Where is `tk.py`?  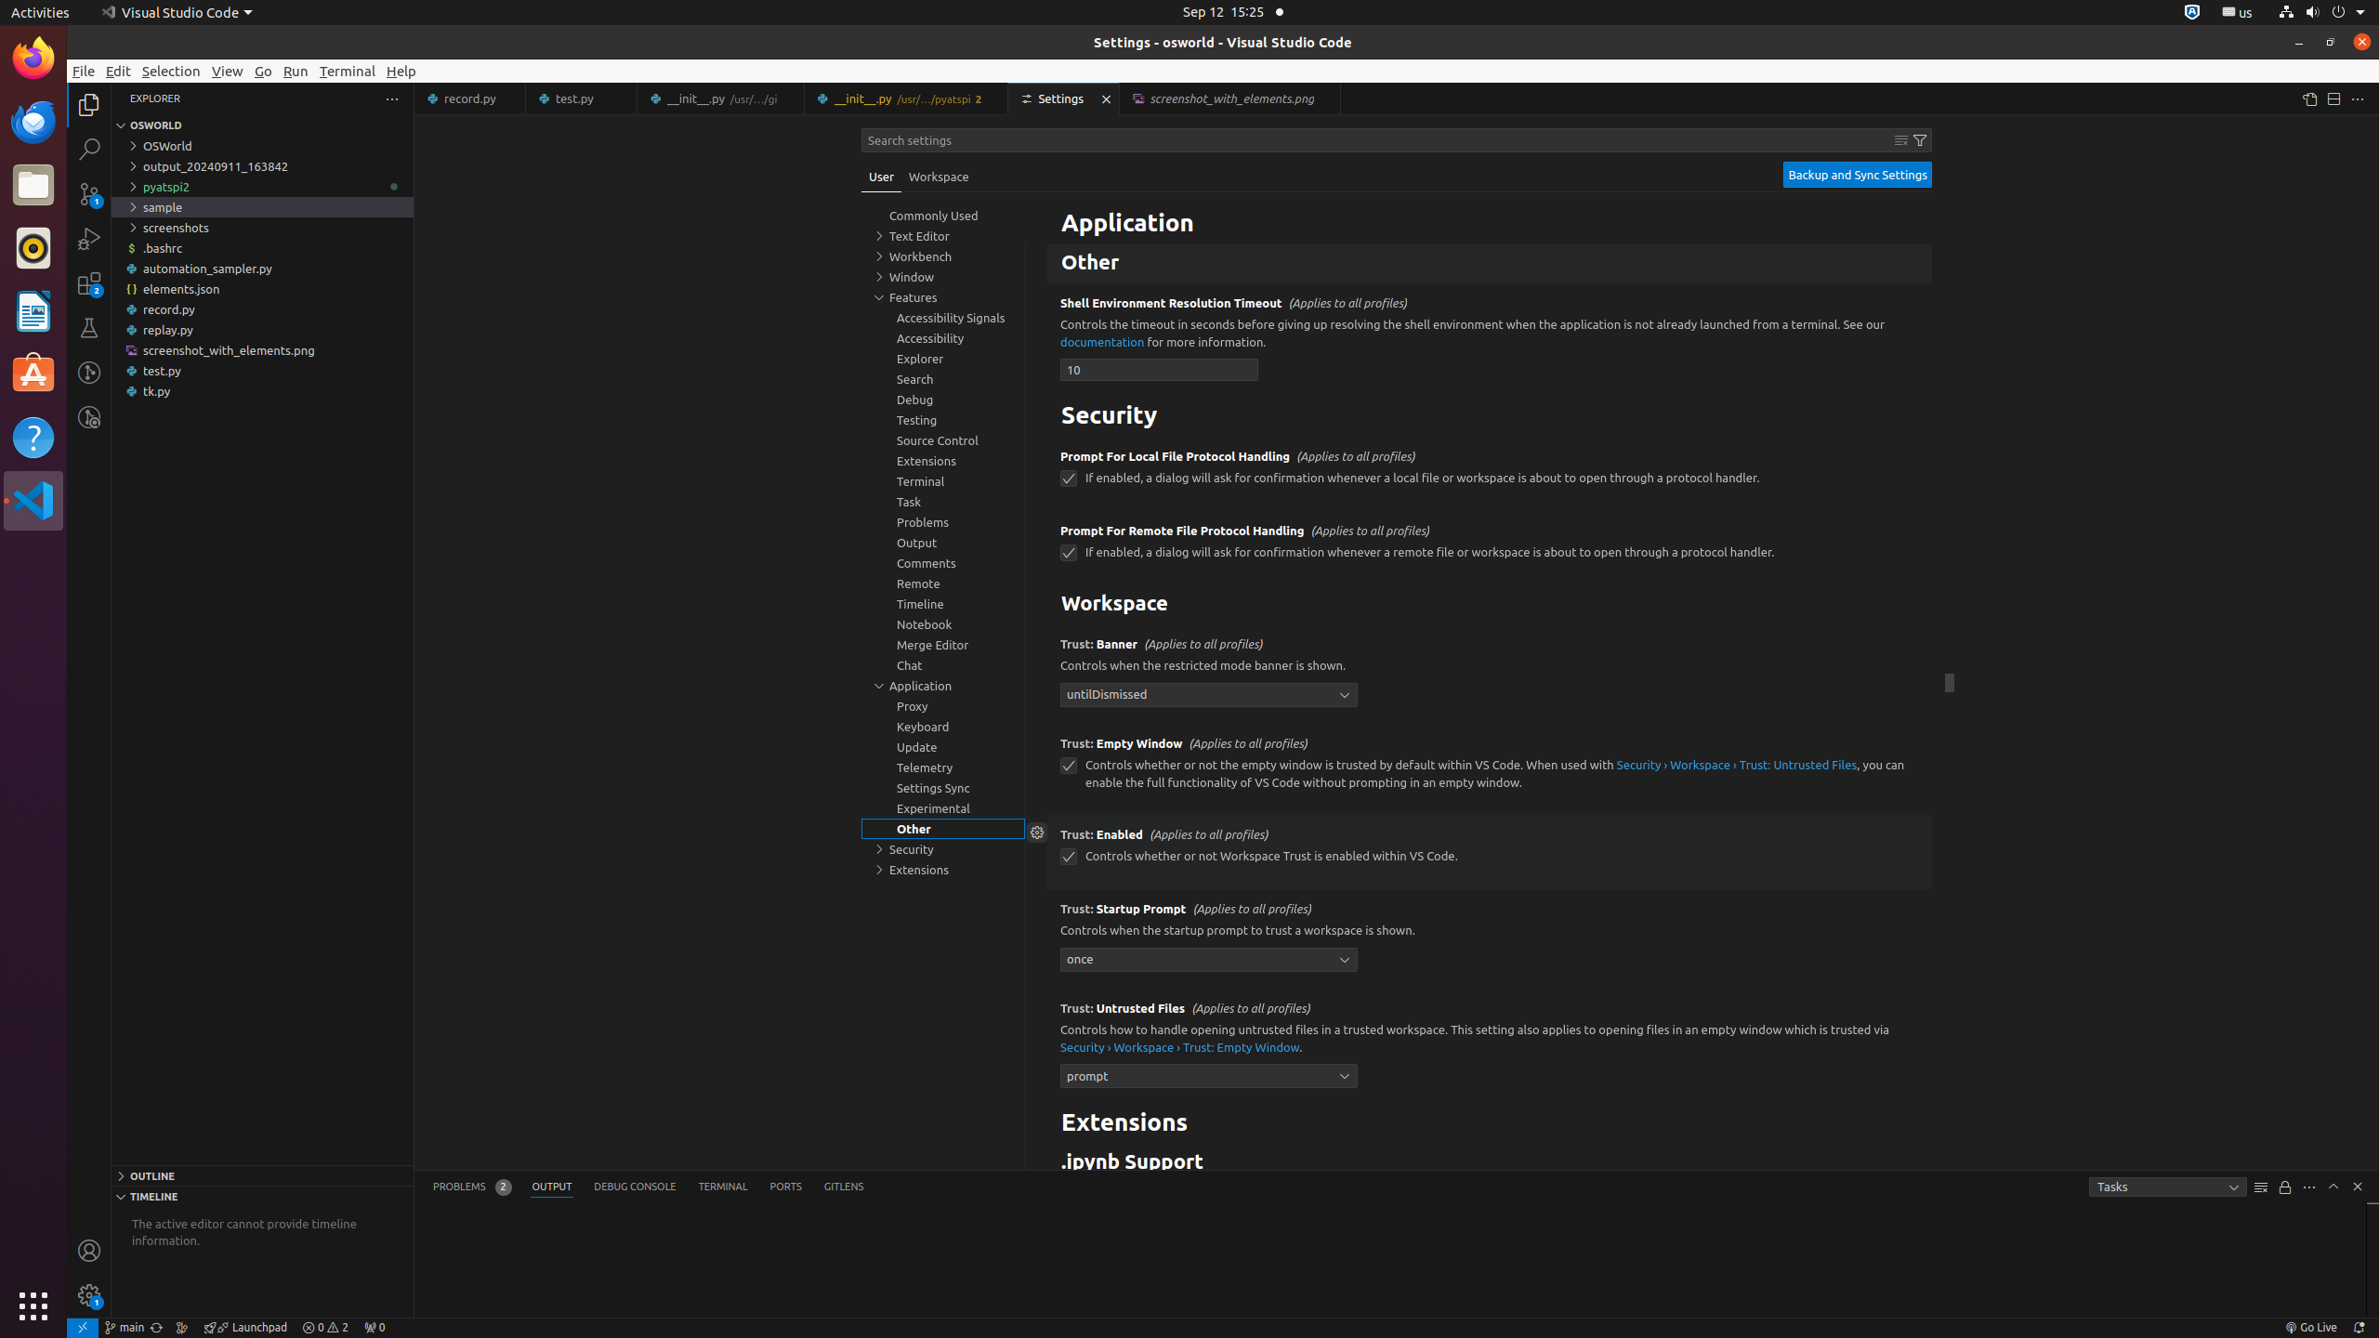
tk.py is located at coordinates (262, 391).